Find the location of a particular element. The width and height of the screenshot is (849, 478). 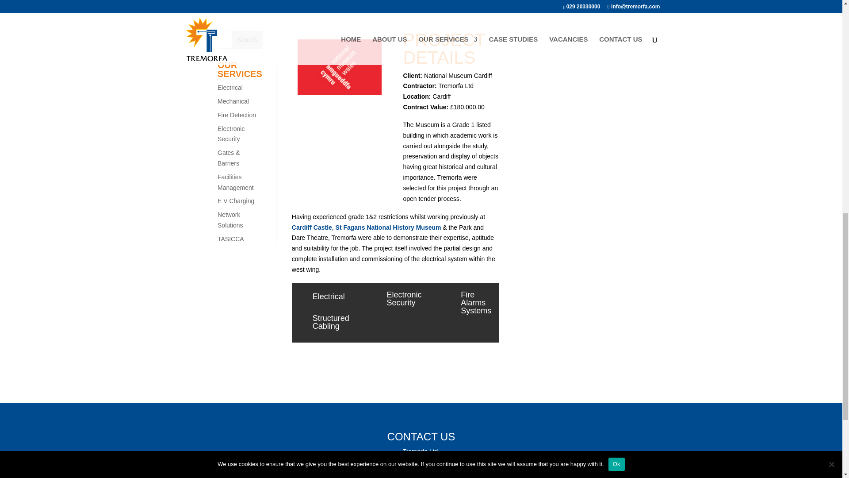

Electrical is located at coordinates (230, 88).